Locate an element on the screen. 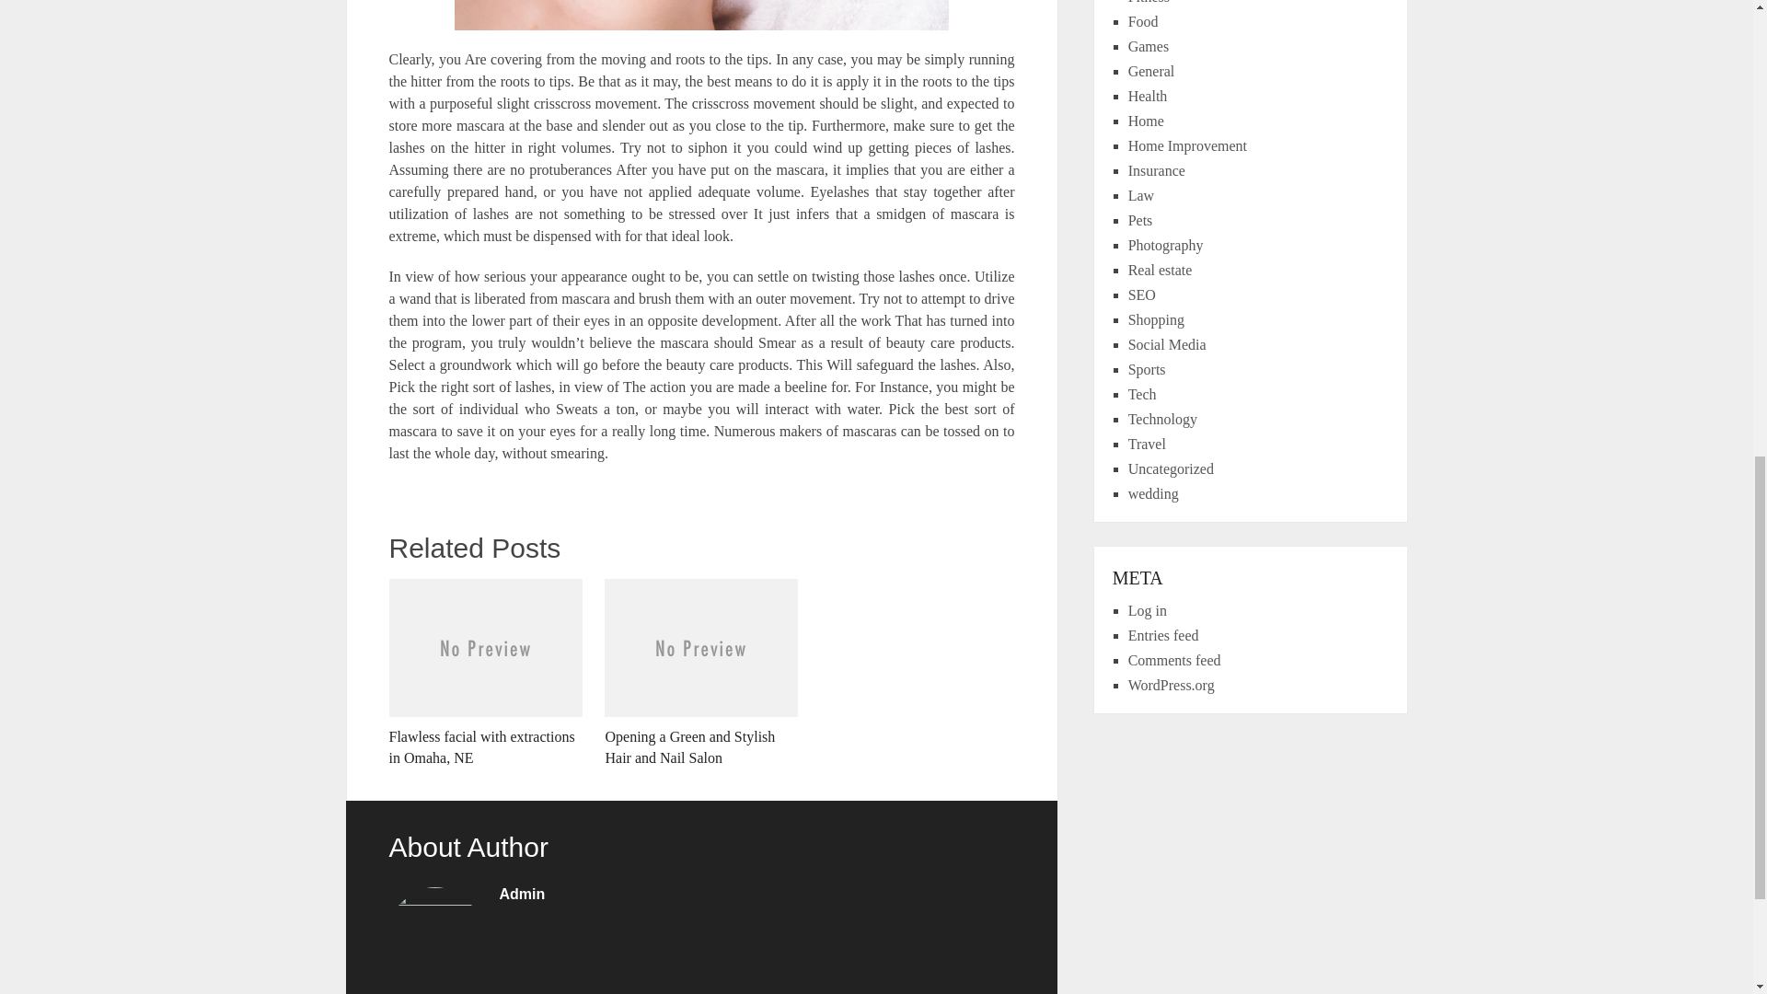 This screenshot has height=994, width=1767. Home Improvement is located at coordinates (1187, 145).